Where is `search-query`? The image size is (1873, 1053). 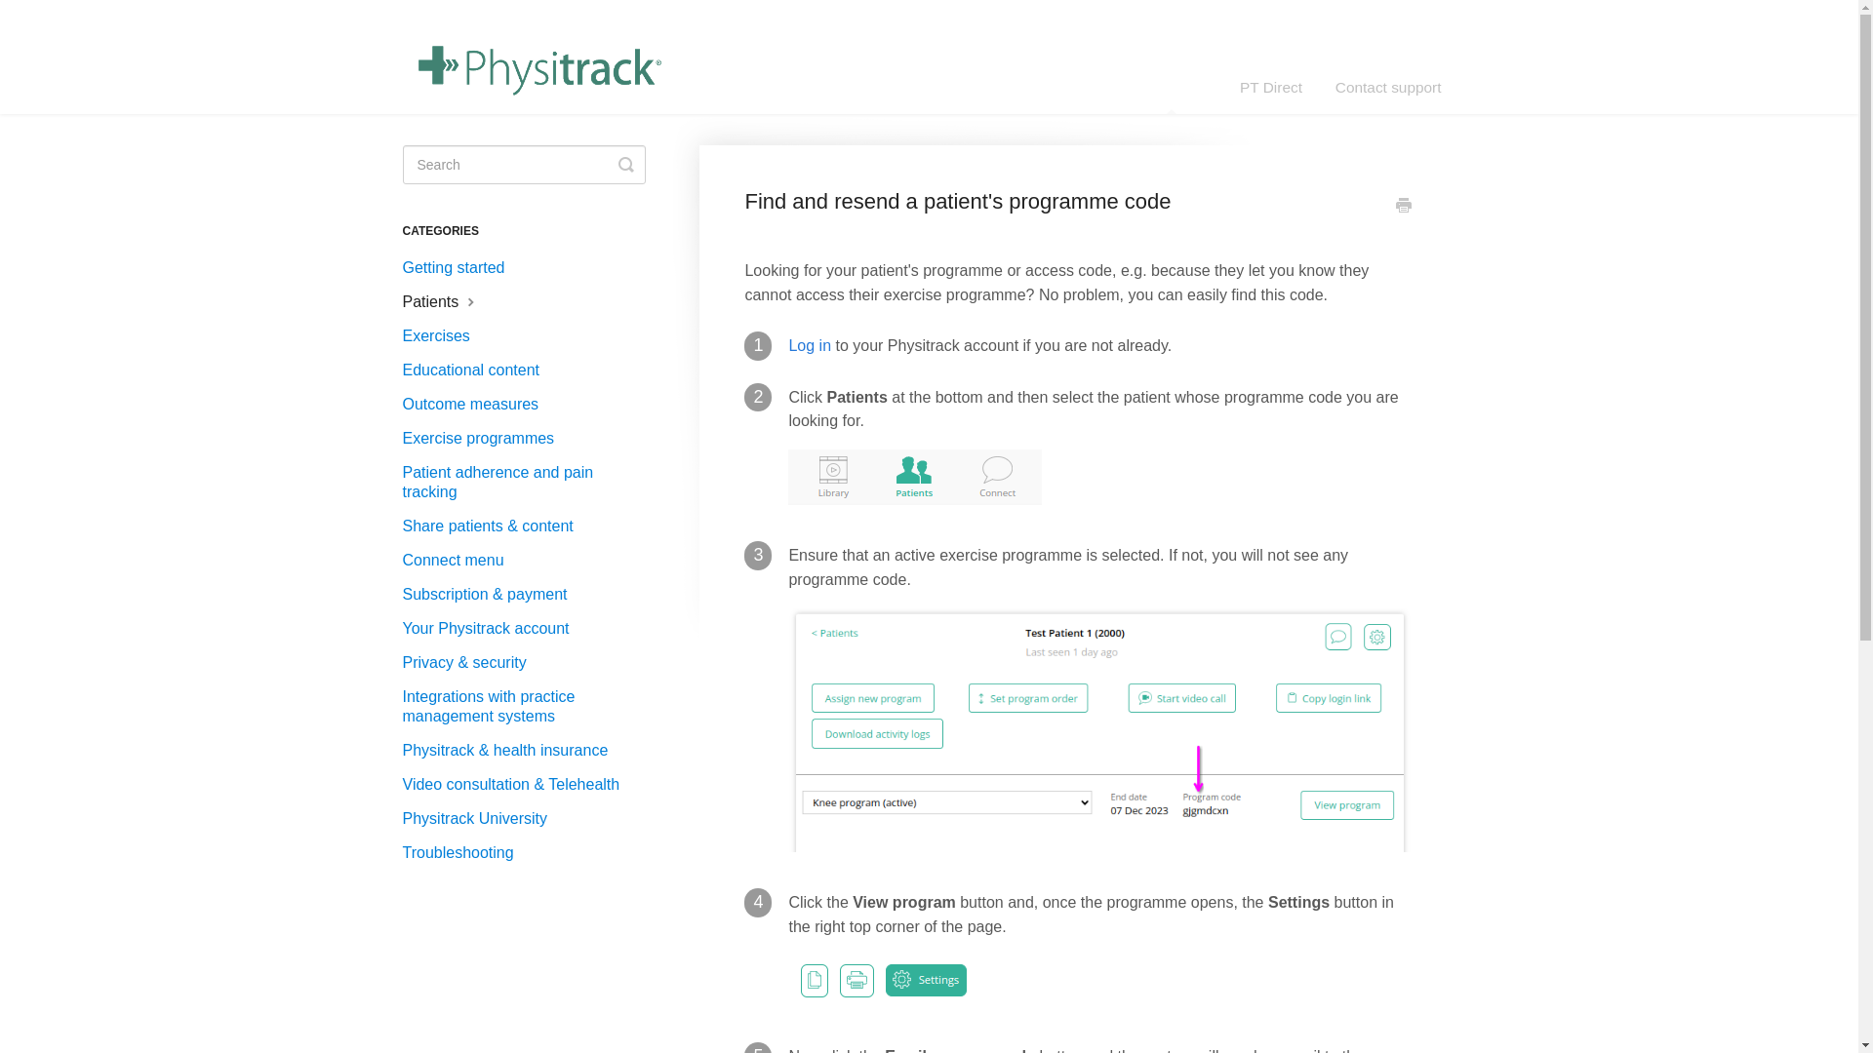 search-query is located at coordinates (523, 165).